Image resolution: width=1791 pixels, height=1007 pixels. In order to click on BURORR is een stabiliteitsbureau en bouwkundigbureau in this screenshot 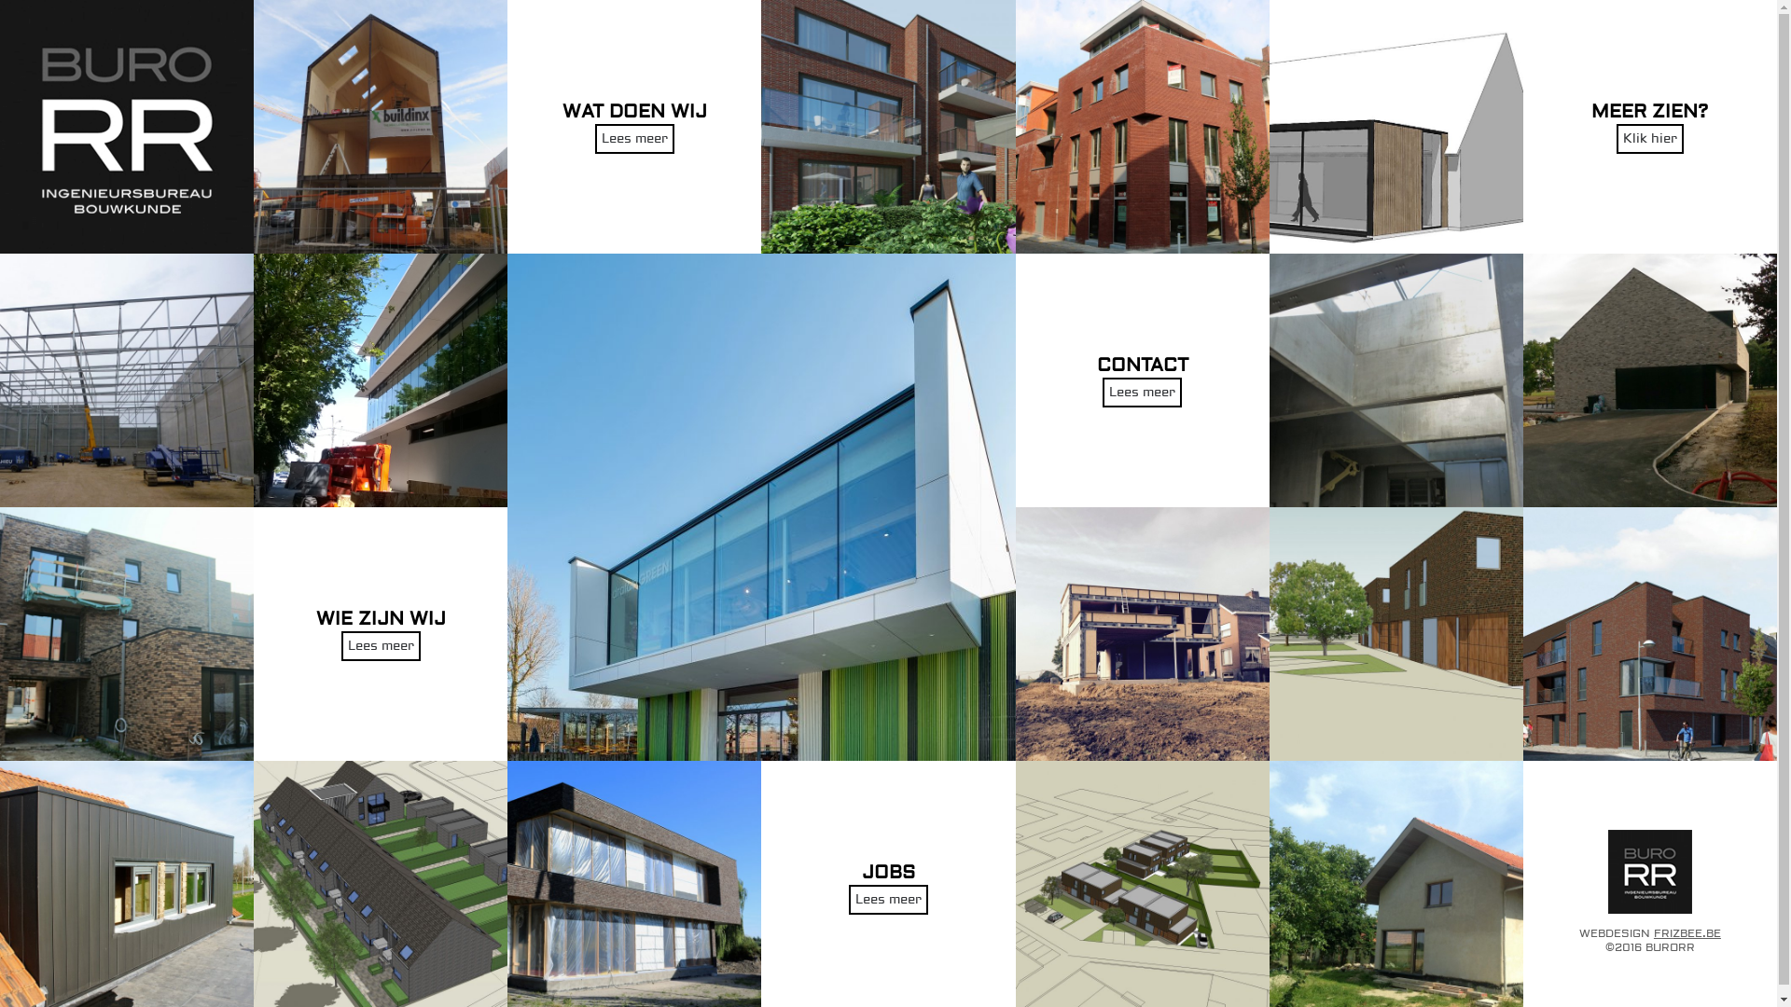, I will do `click(127, 127)`.